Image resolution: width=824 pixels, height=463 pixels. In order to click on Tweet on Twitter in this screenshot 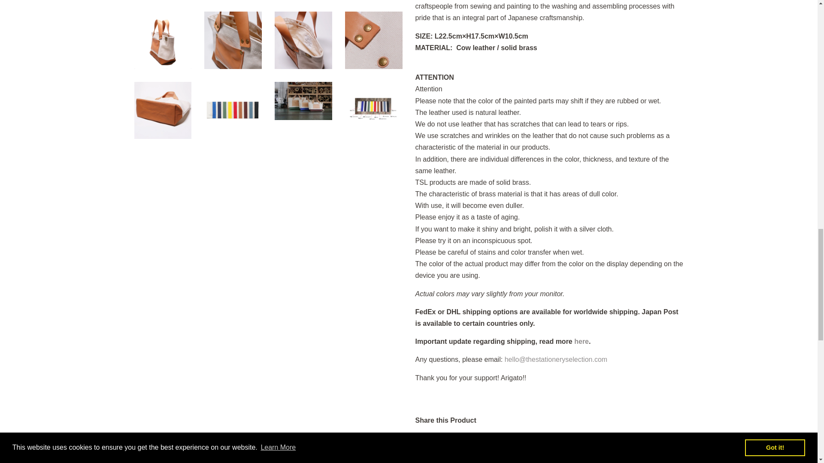, I will do `click(465, 439)`.